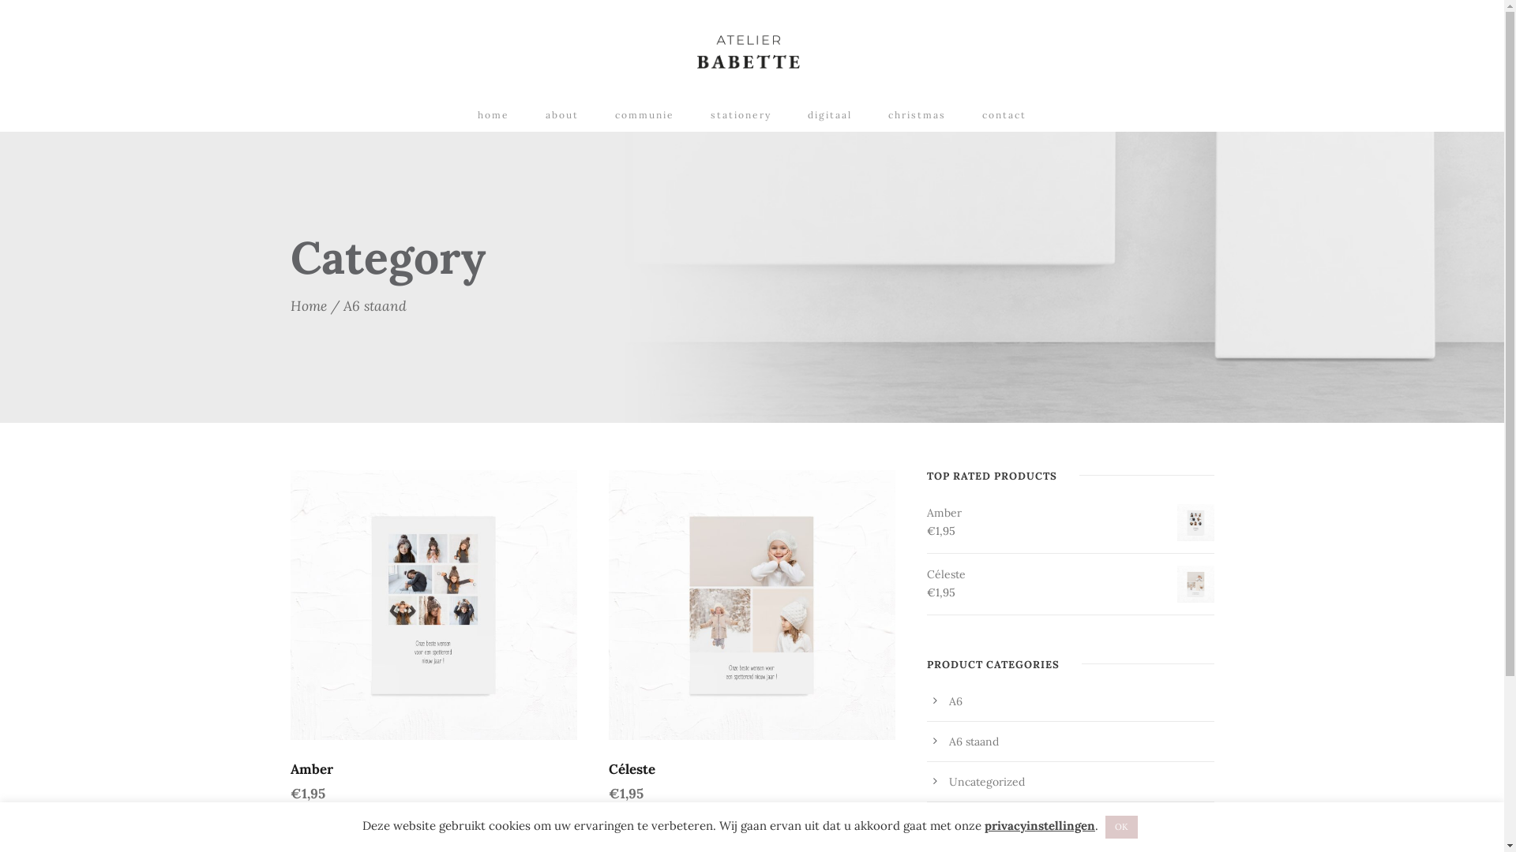 Image resolution: width=1516 pixels, height=852 pixels. What do you see at coordinates (434, 606) in the screenshot?
I see `001` at bounding box center [434, 606].